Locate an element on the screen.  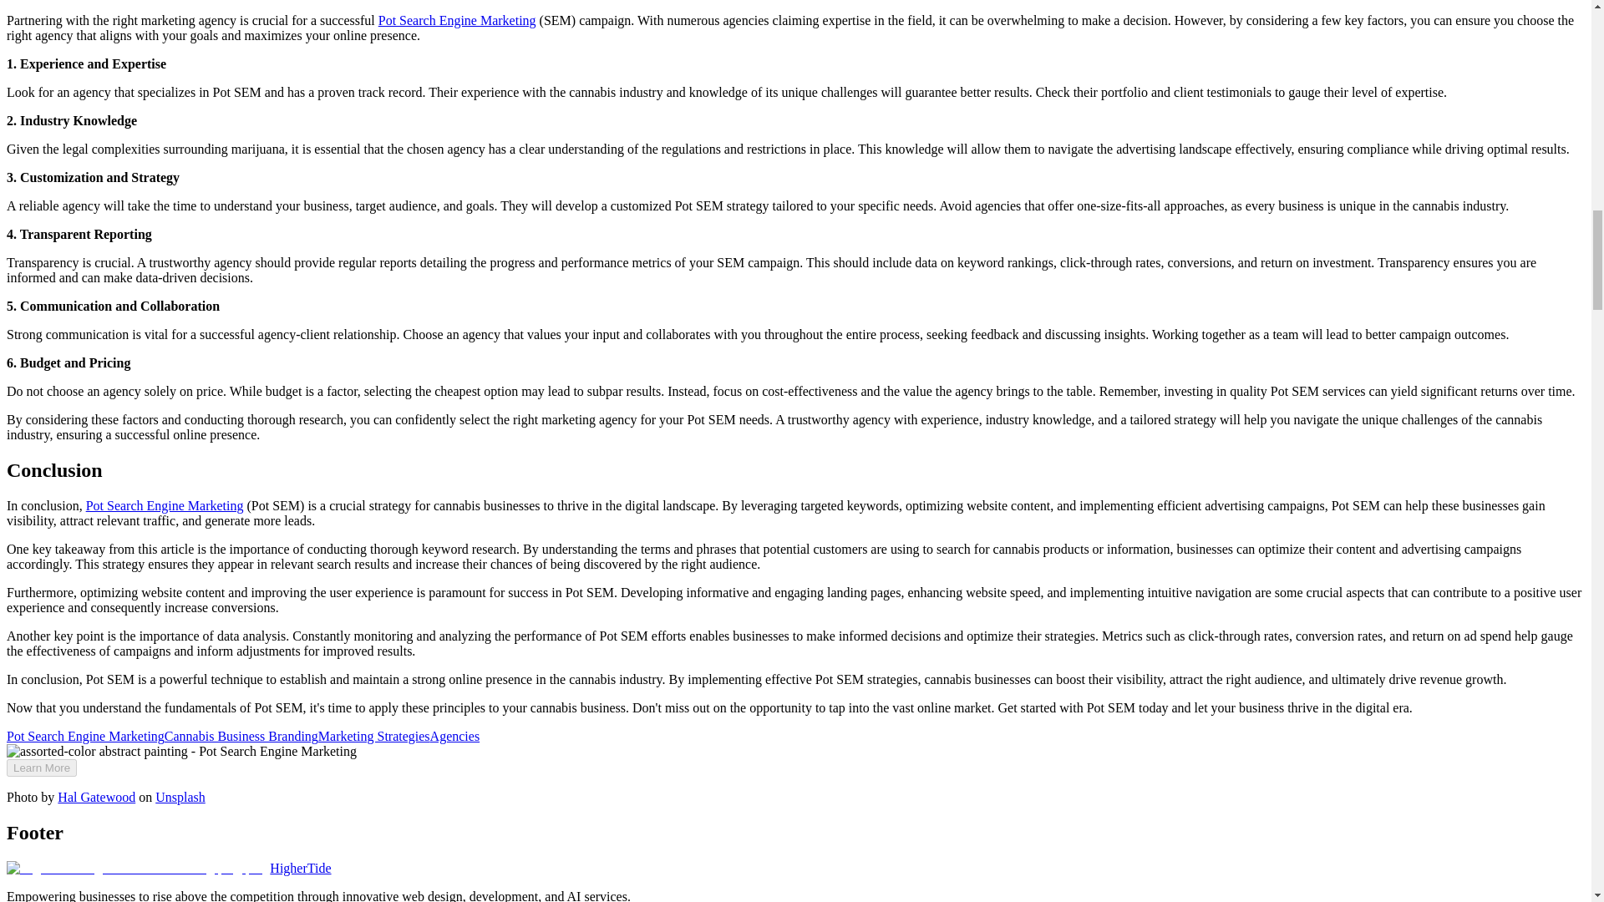
Agencies is located at coordinates (454, 735).